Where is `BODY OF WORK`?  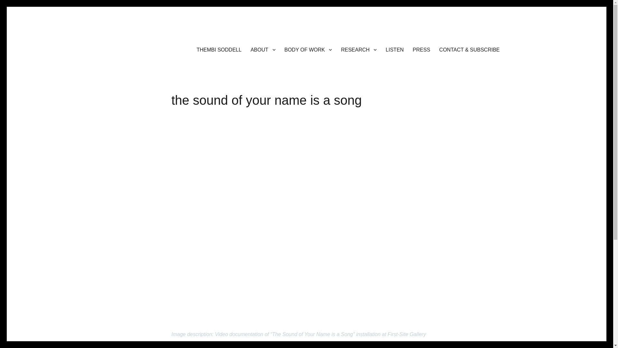
BODY OF WORK is located at coordinates (308, 49).